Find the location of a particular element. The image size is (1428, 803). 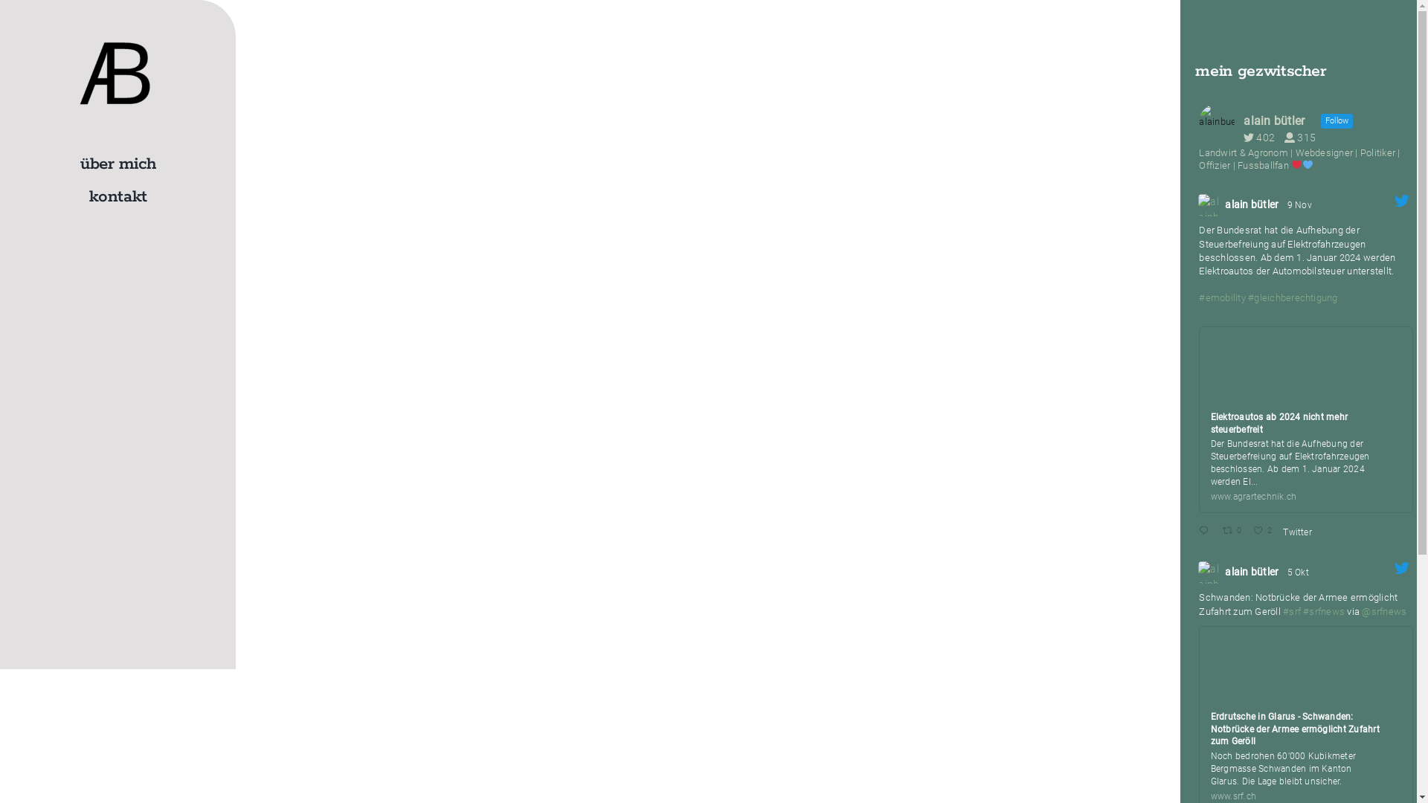

cropped-icon-1-1.png is located at coordinates (115, 74).